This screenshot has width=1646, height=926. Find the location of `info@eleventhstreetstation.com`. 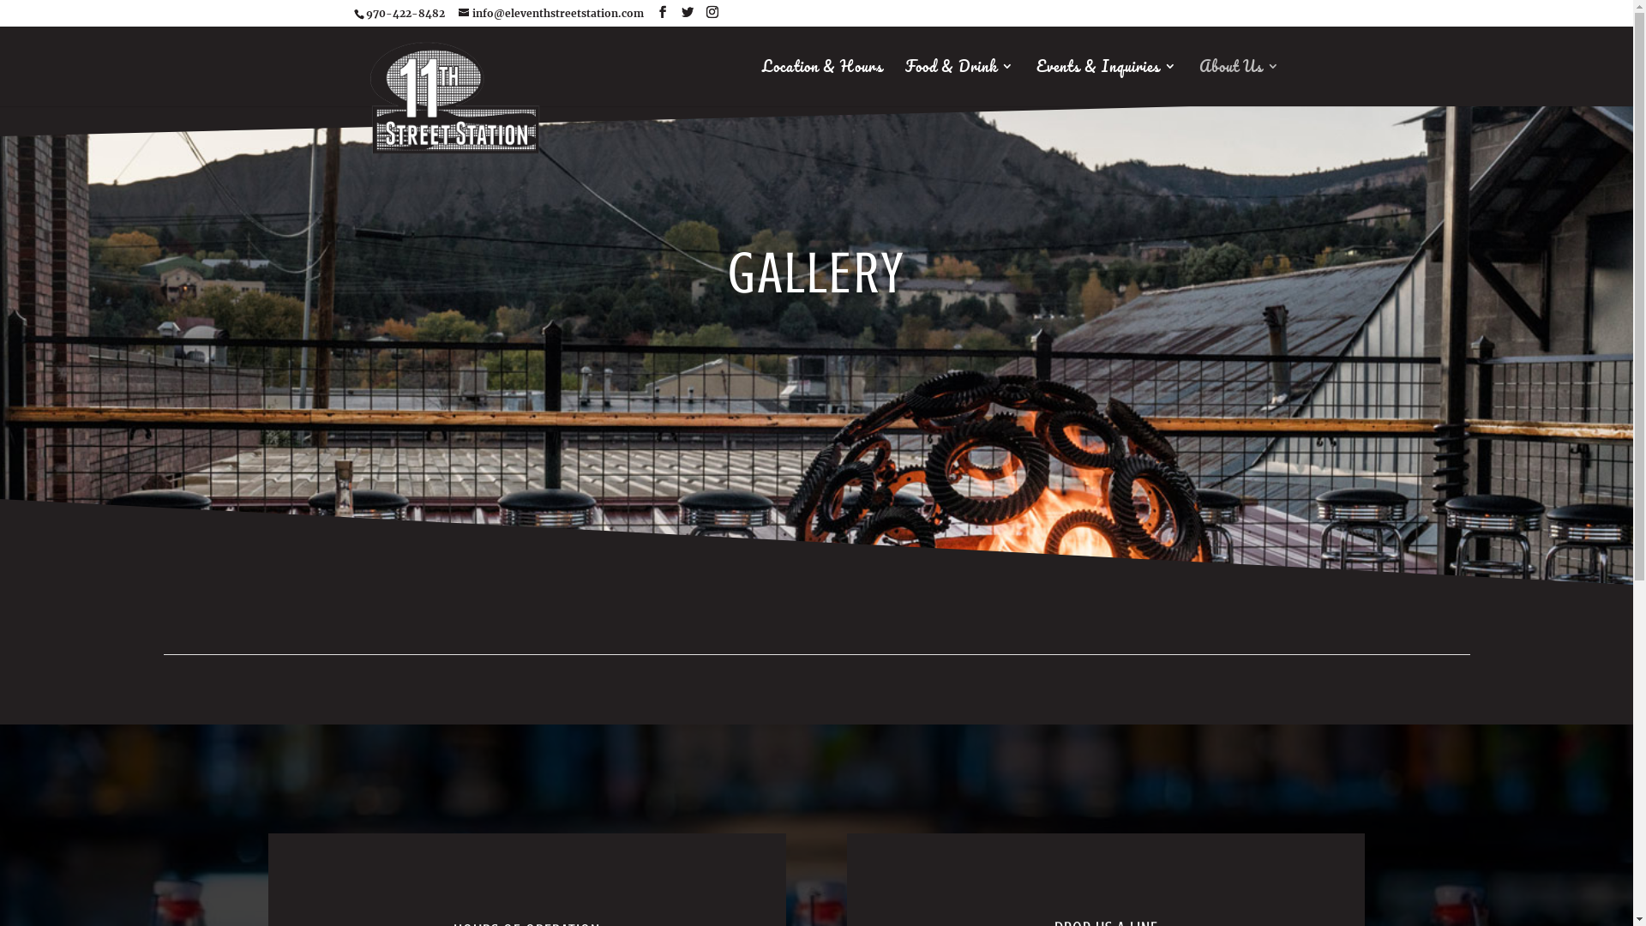

info@eleventhstreetstation.com is located at coordinates (550, 14).